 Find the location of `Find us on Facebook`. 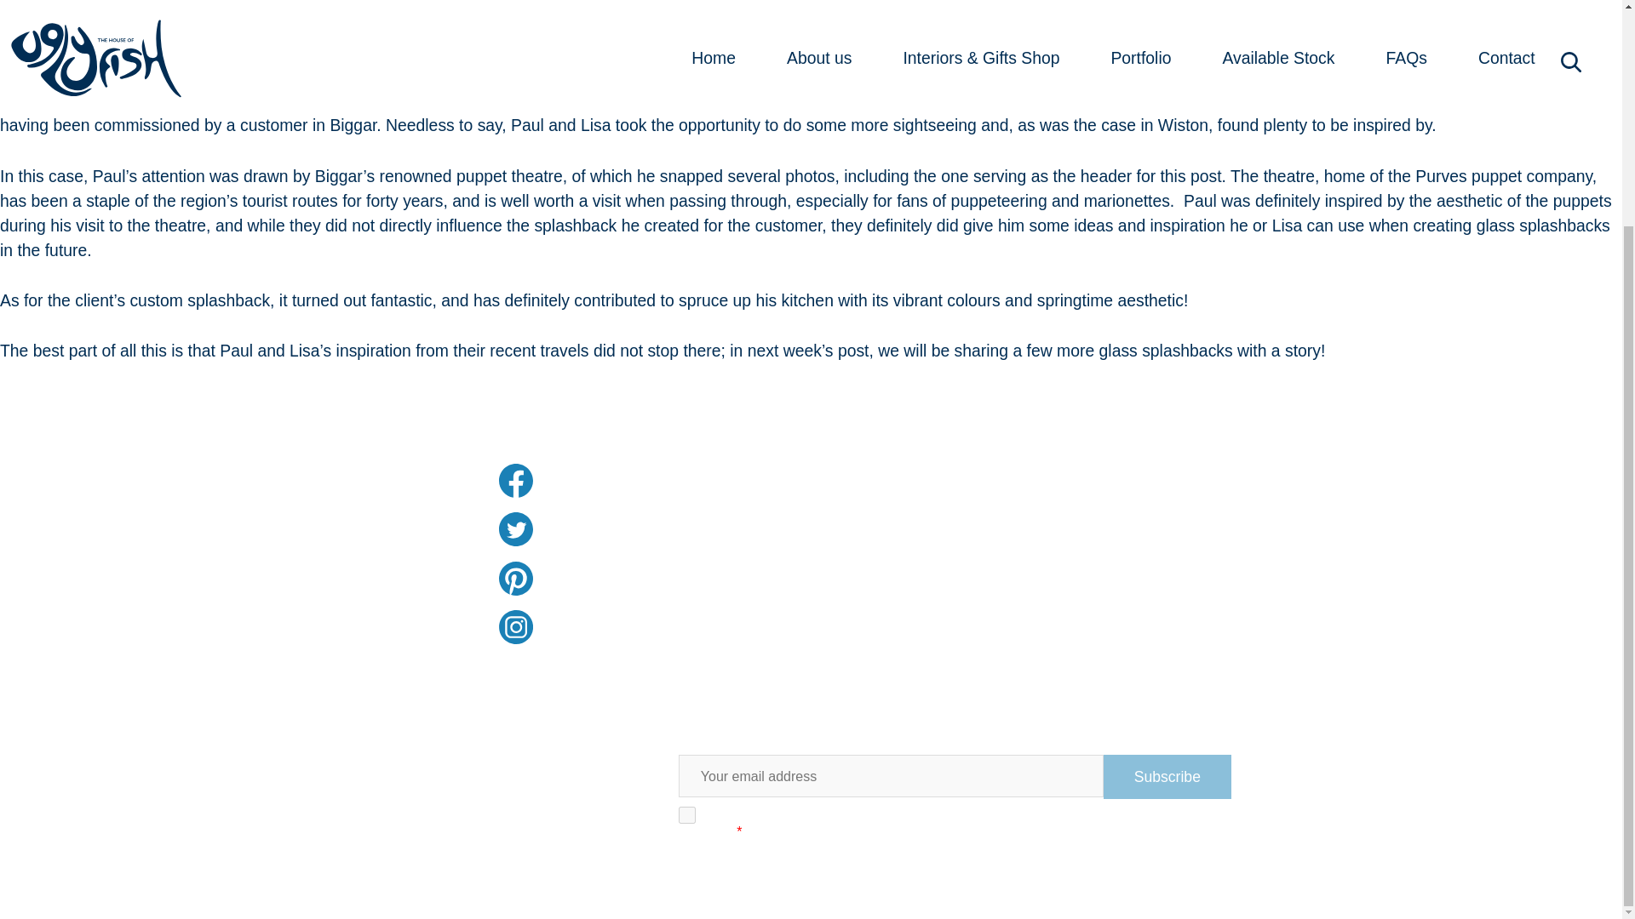

Find us on Facebook is located at coordinates (703, 481).